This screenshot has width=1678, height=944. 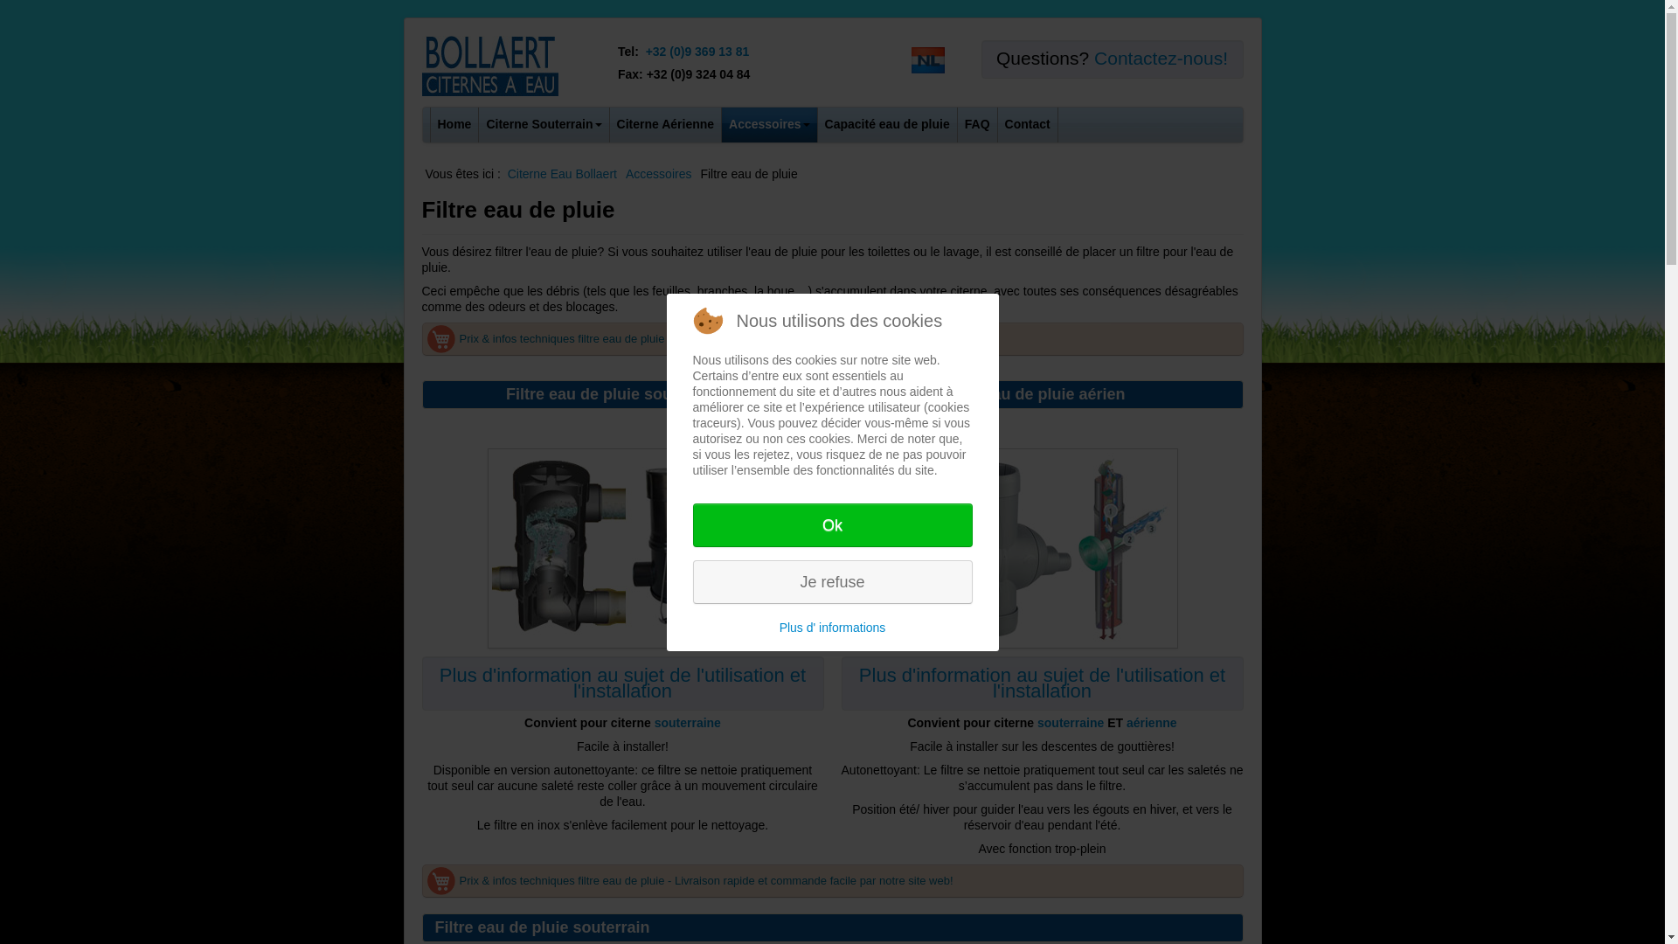 I want to click on Je refuse, so click(x=832, y=581).